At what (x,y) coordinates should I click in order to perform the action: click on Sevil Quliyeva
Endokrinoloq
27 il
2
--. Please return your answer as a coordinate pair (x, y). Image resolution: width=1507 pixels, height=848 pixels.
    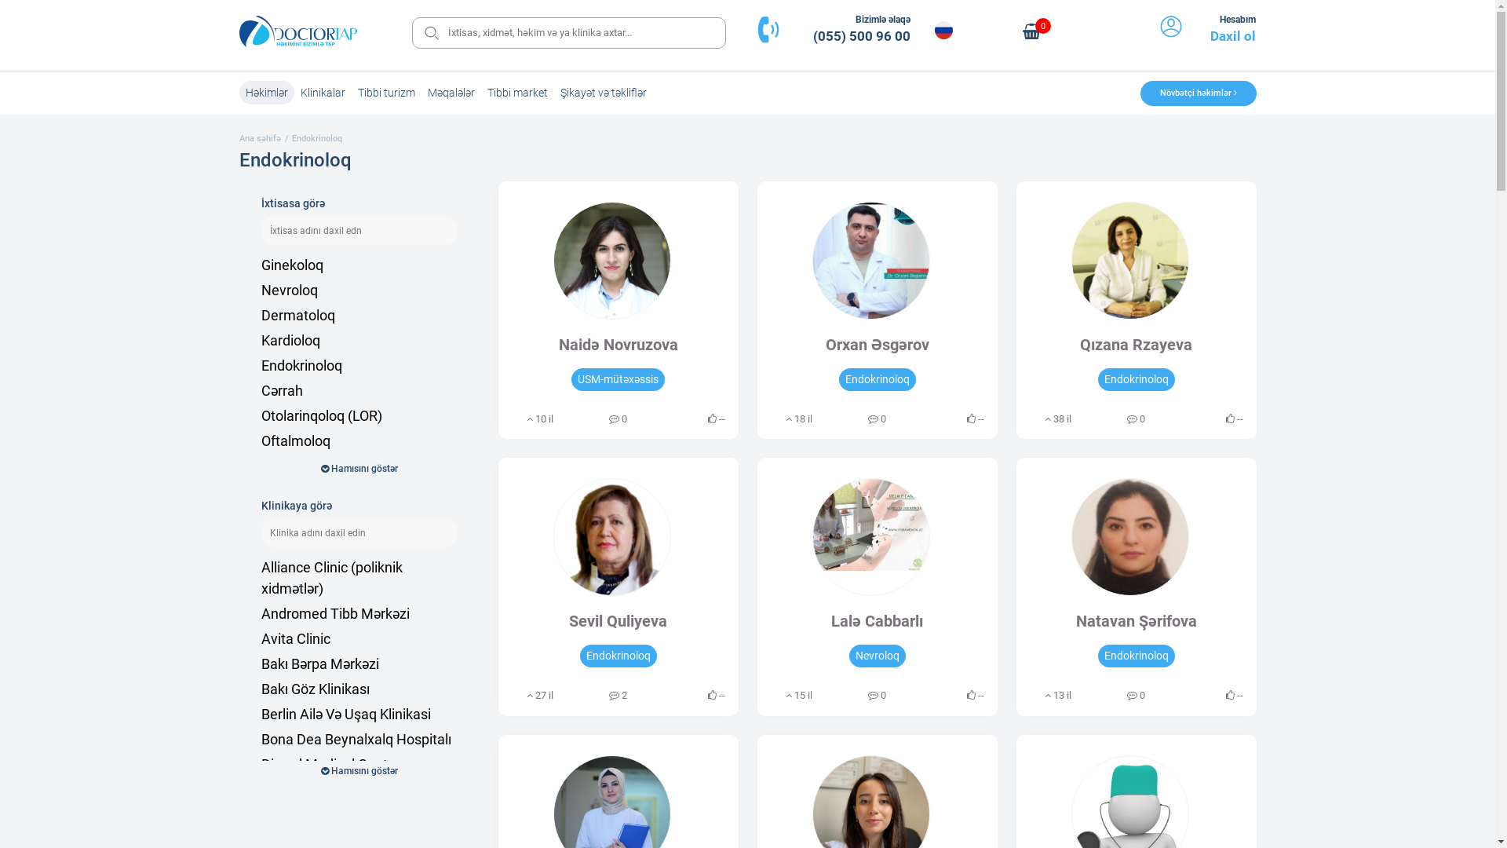
    Looking at the image, I should click on (618, 587).